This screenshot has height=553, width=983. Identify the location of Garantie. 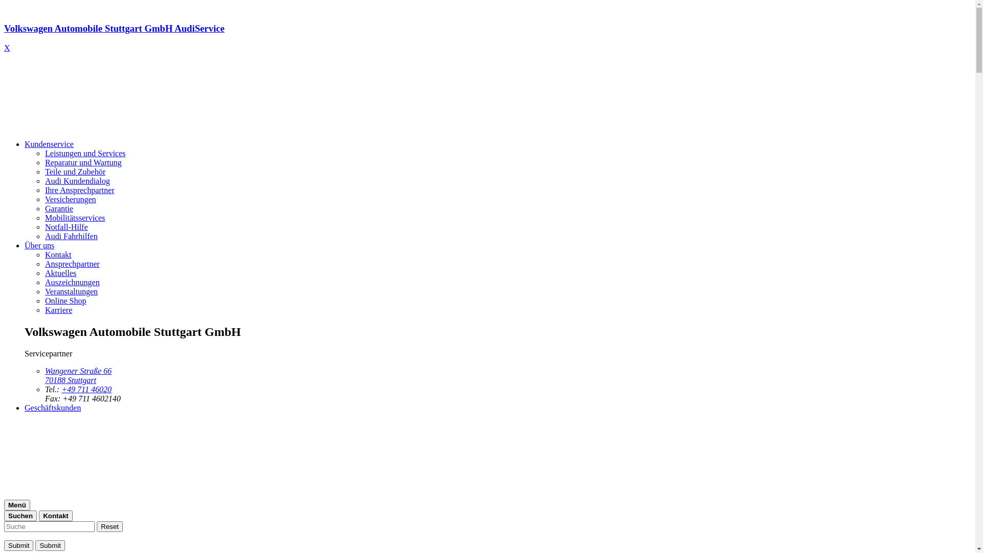
(59, 209).